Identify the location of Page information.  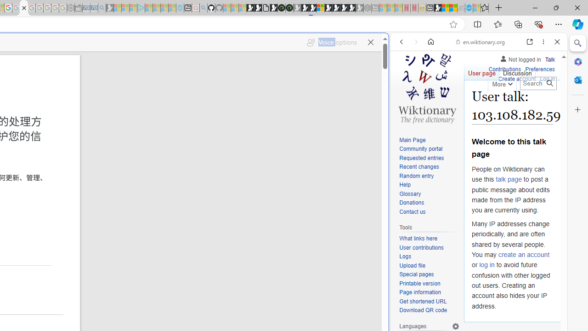
(429, 293).